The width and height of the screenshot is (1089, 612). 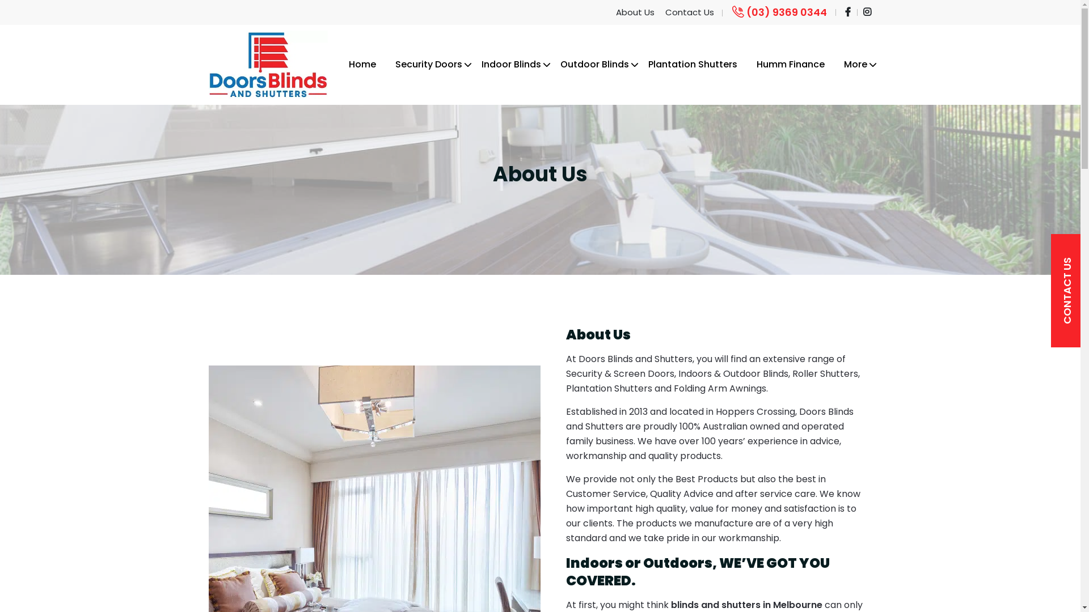 What do you see at coordinates (362, 65) in the screenshot?
I see `Home` at bounding box center [362, 65].